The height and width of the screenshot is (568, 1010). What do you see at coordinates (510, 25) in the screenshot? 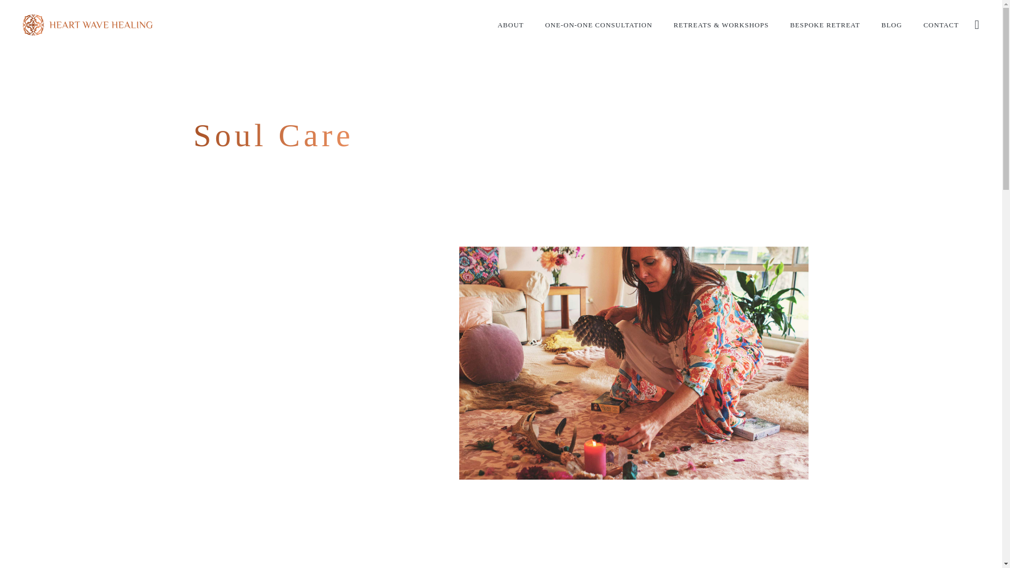
I see `ABOUT` at bounding box center [510, 25].